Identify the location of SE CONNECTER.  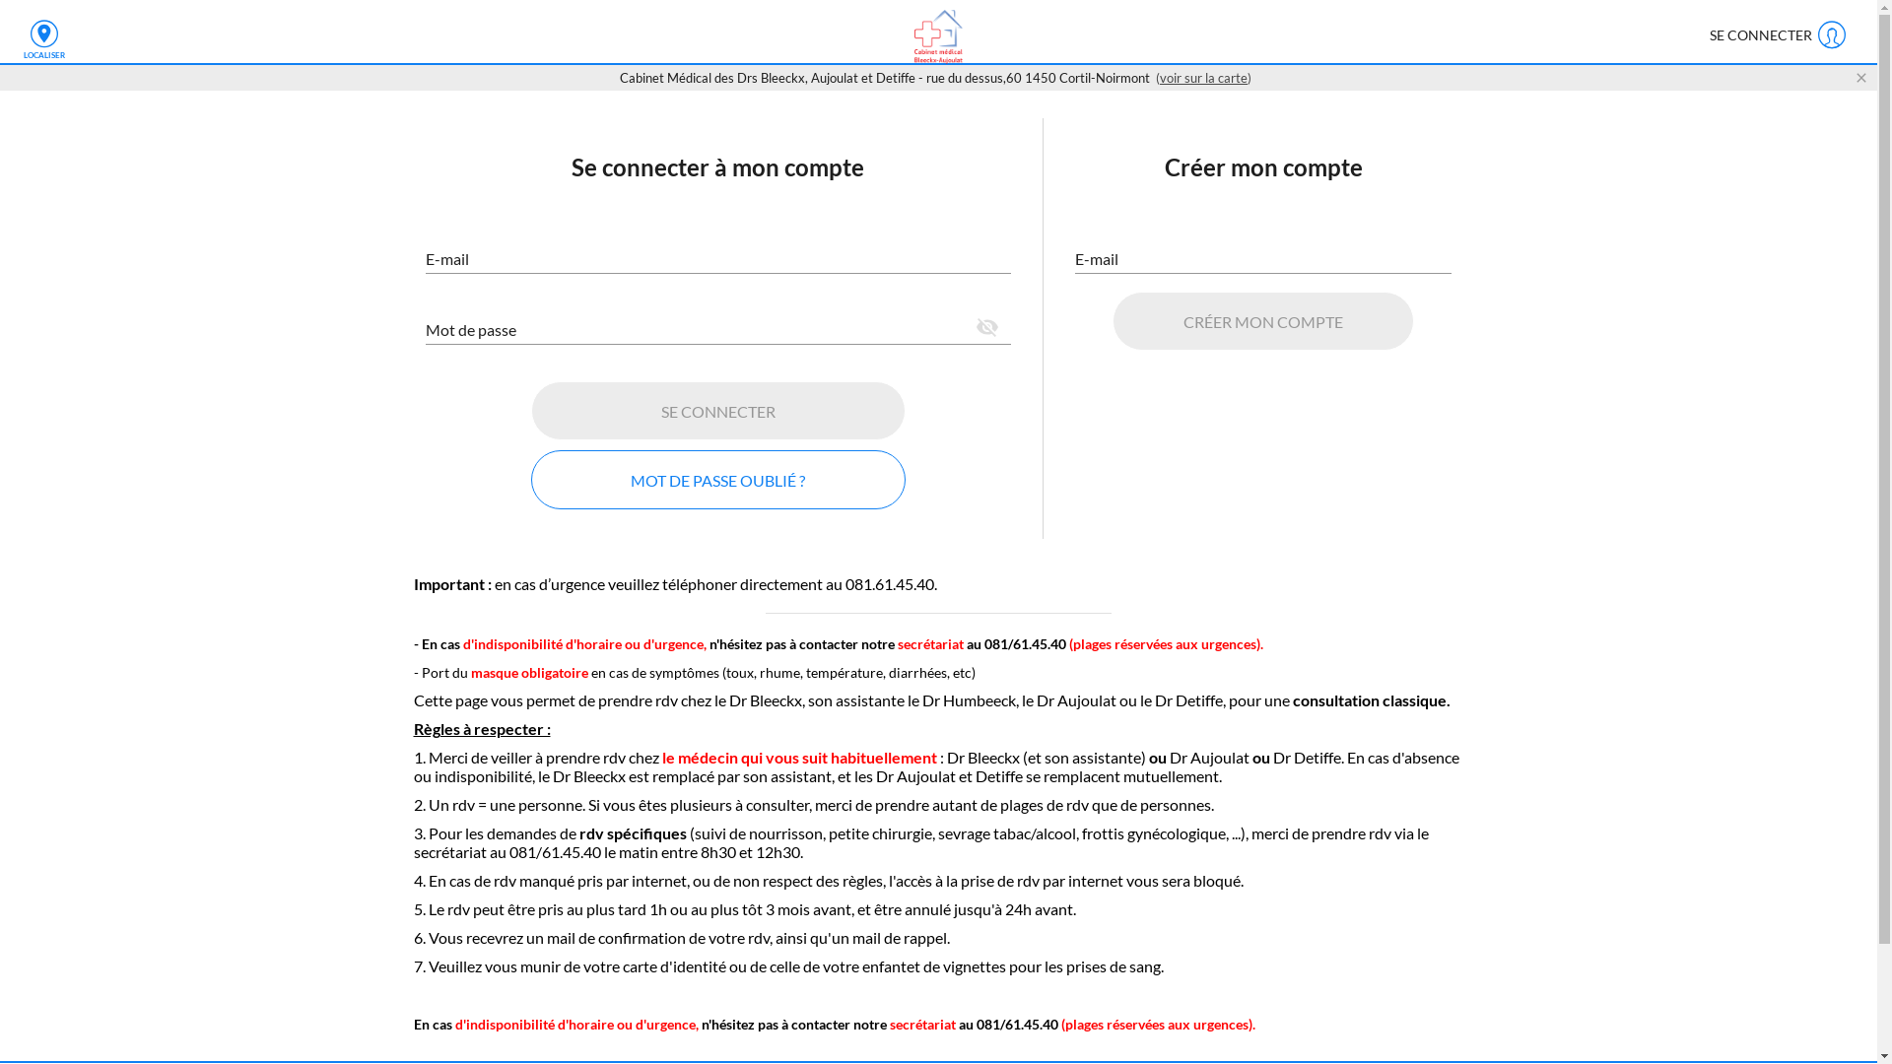
(718, 410).